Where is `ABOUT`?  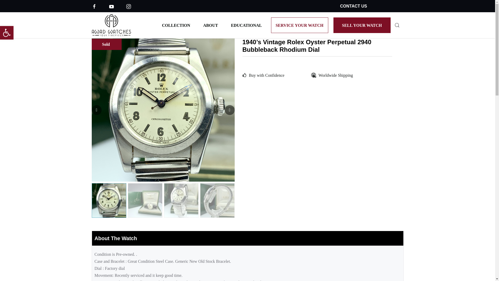
ABOUT is located at coordinates (211, 25).